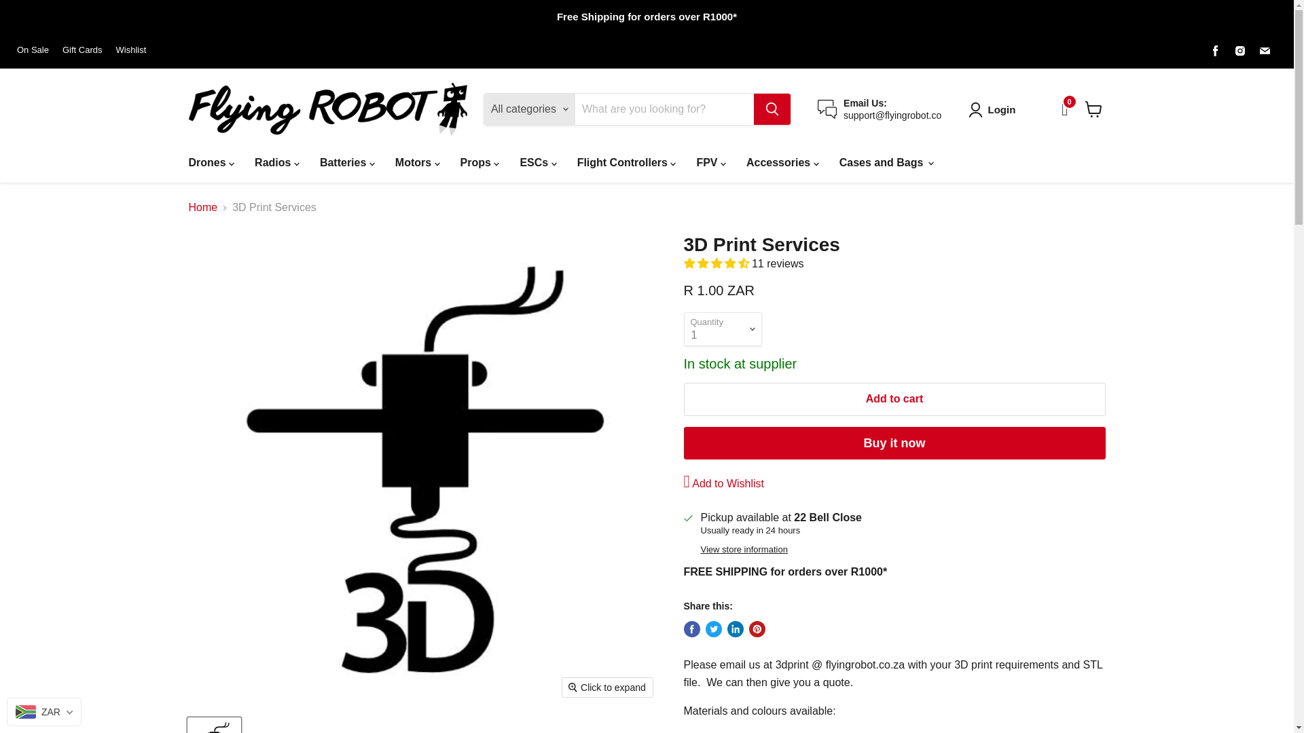 The image size is (1304, 733). What do you see at coordinates (1264, 50) in the screenshot?
I see `Email` at bounding box center [1264, 50].